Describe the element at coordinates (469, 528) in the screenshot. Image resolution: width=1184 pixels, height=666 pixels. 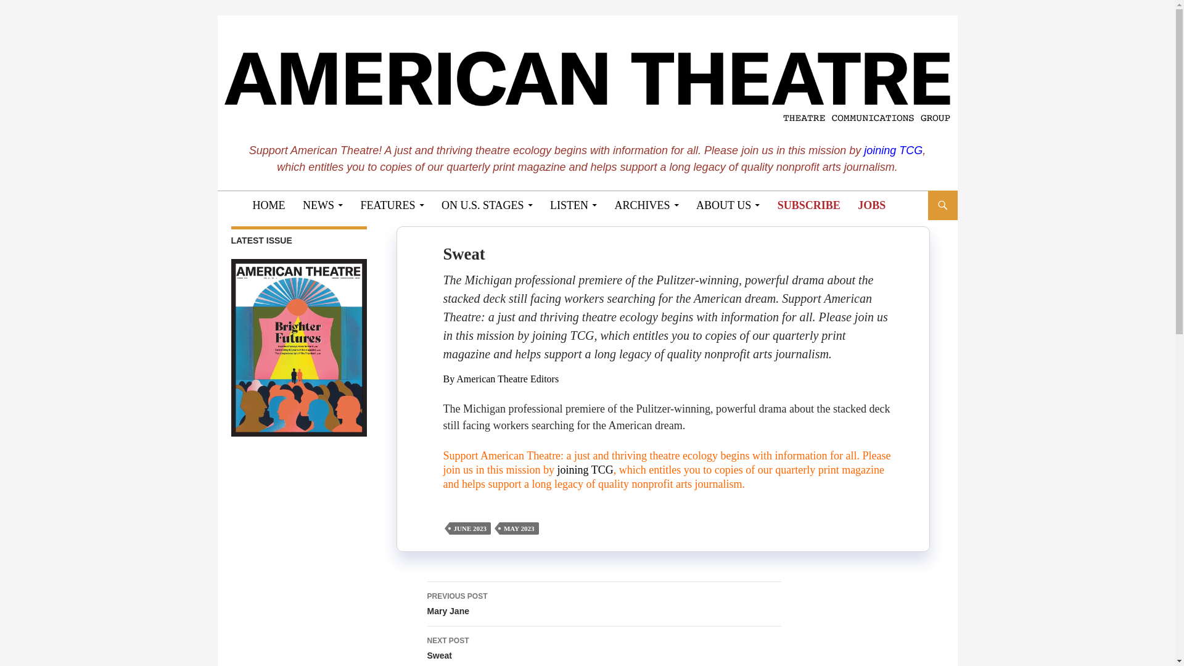
I see `JUNE 2023` at that location.